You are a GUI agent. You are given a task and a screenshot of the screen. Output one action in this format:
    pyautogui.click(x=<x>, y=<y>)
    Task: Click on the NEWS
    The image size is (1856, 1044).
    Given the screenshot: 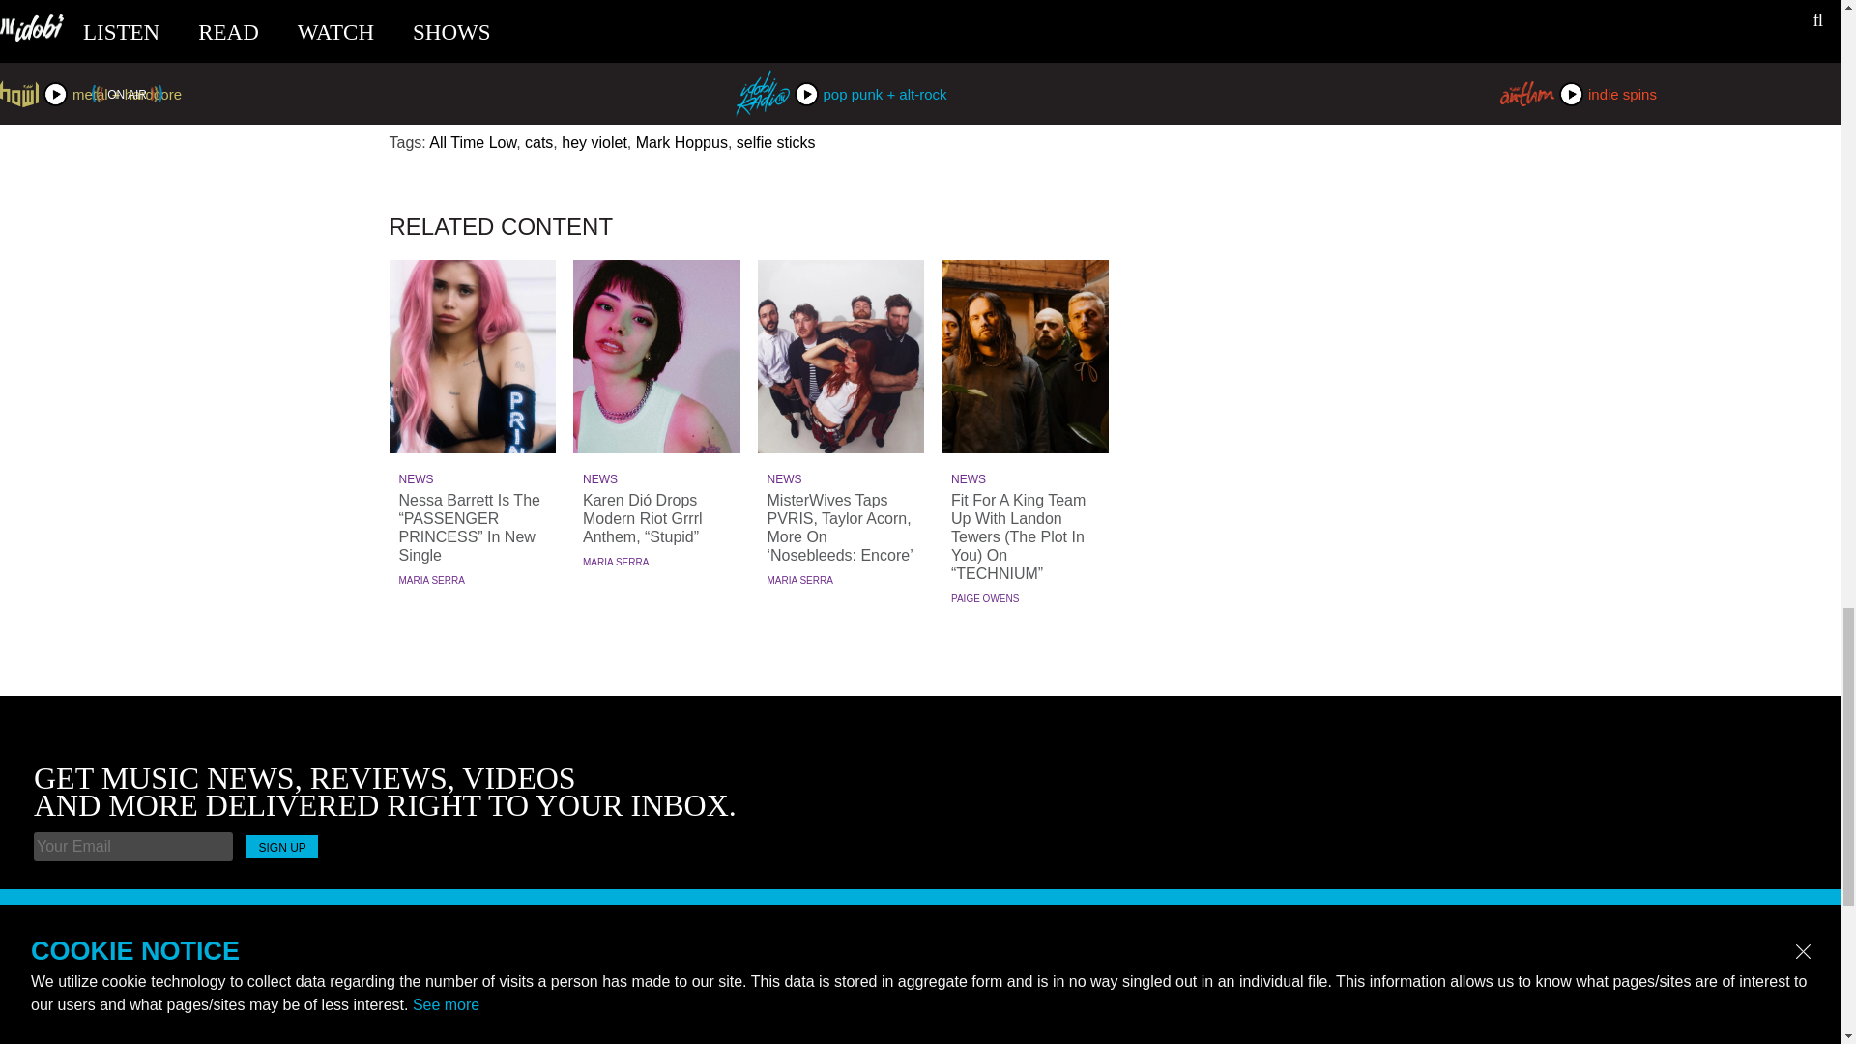 What is the action you would take?
    pyautogui.click(x=657, y=479)
    